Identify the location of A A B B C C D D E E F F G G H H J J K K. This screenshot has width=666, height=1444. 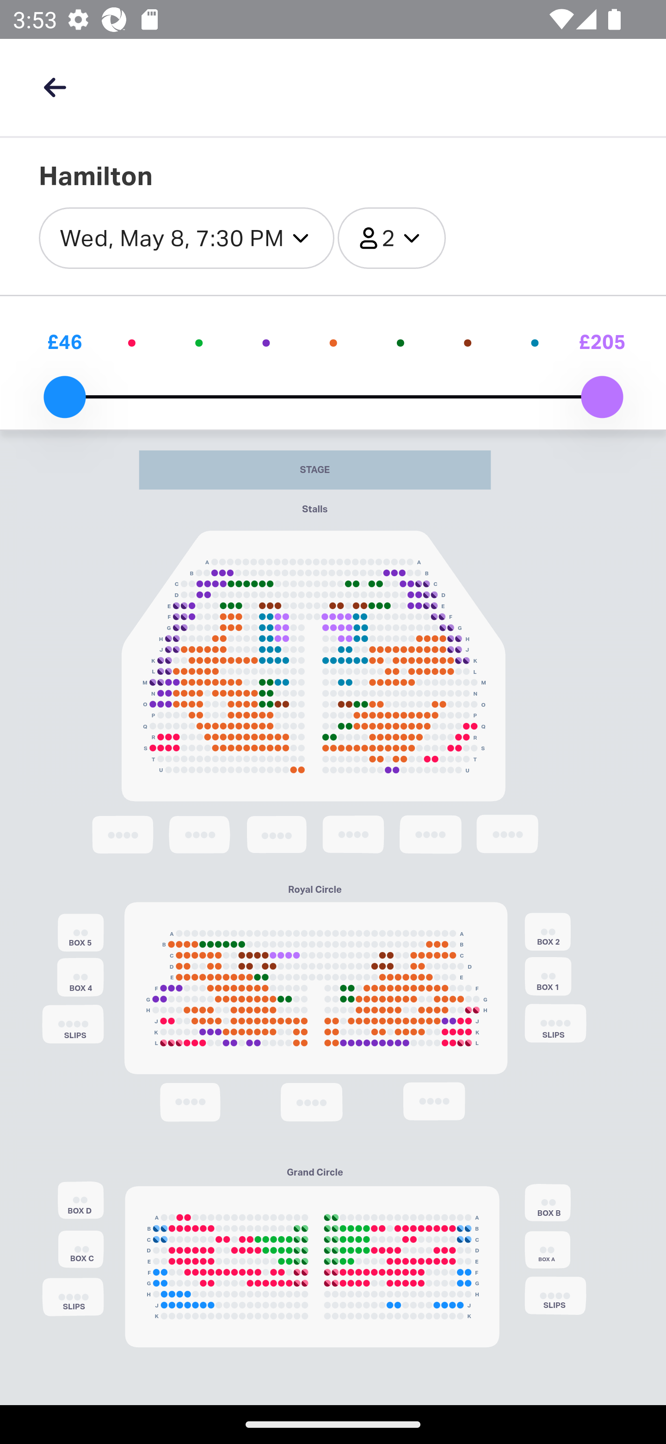
(312, 1266).